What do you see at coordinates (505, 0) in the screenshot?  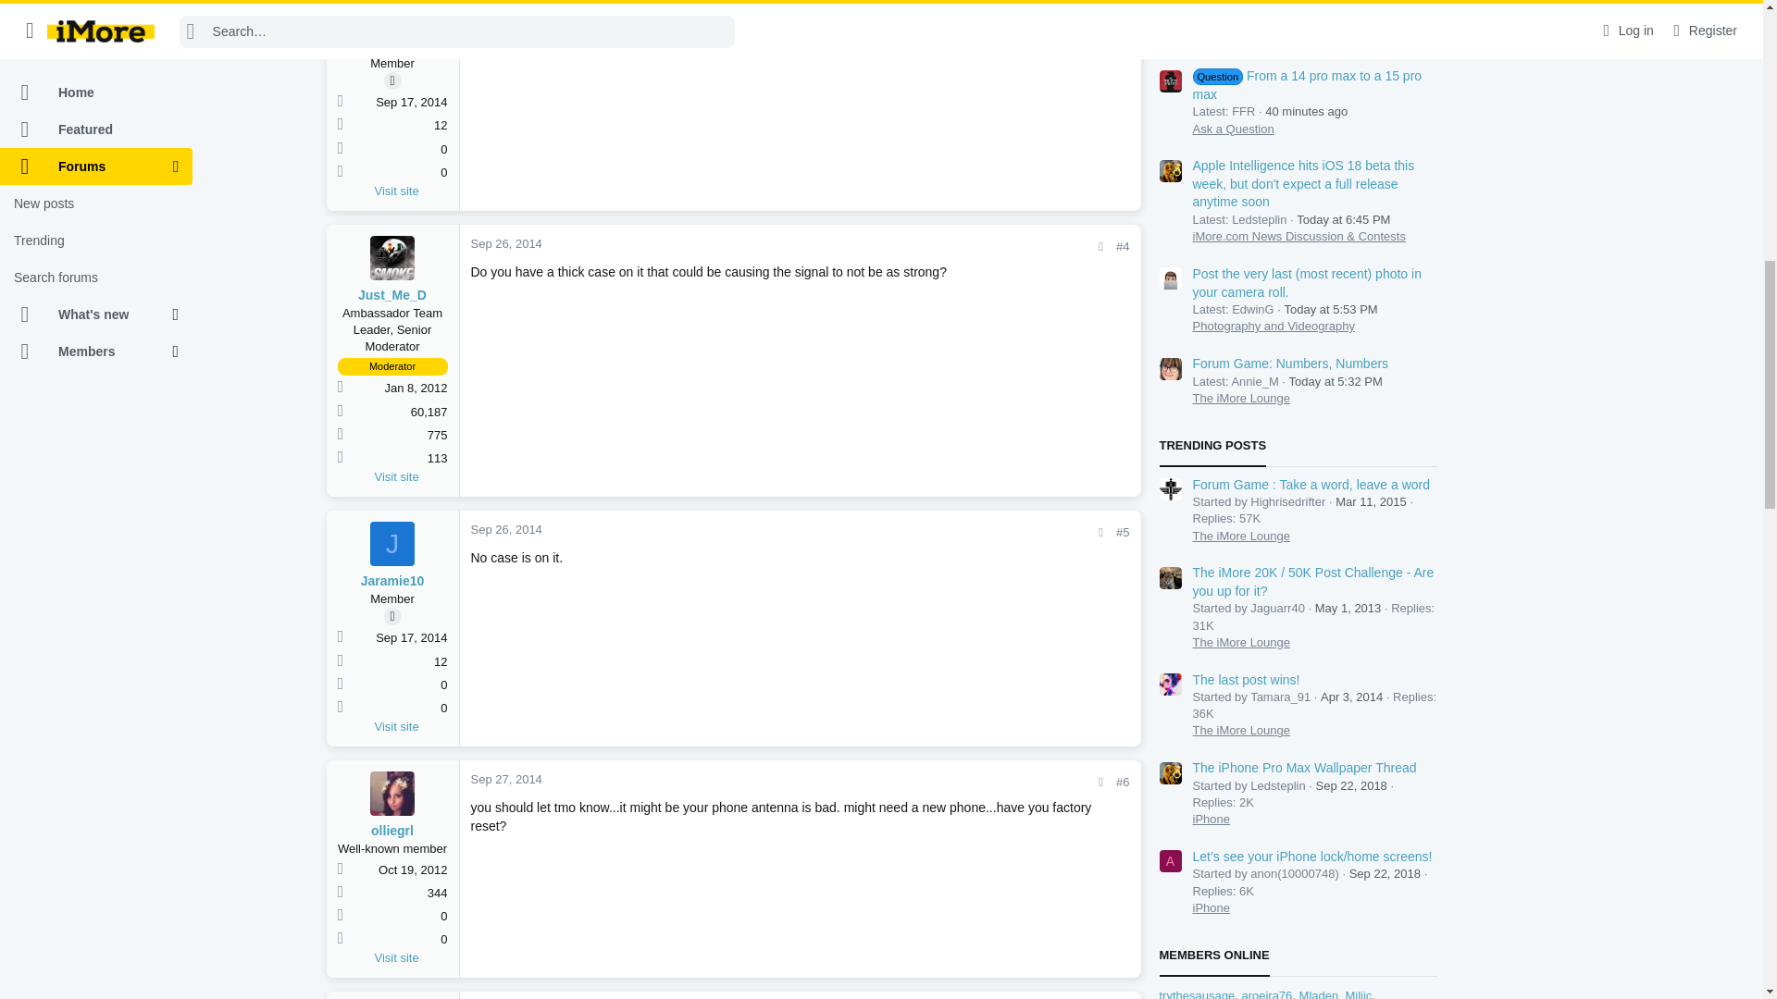 I see `Sep 26, 2014 at 10:49 PM` at bounding box center [505, 0].